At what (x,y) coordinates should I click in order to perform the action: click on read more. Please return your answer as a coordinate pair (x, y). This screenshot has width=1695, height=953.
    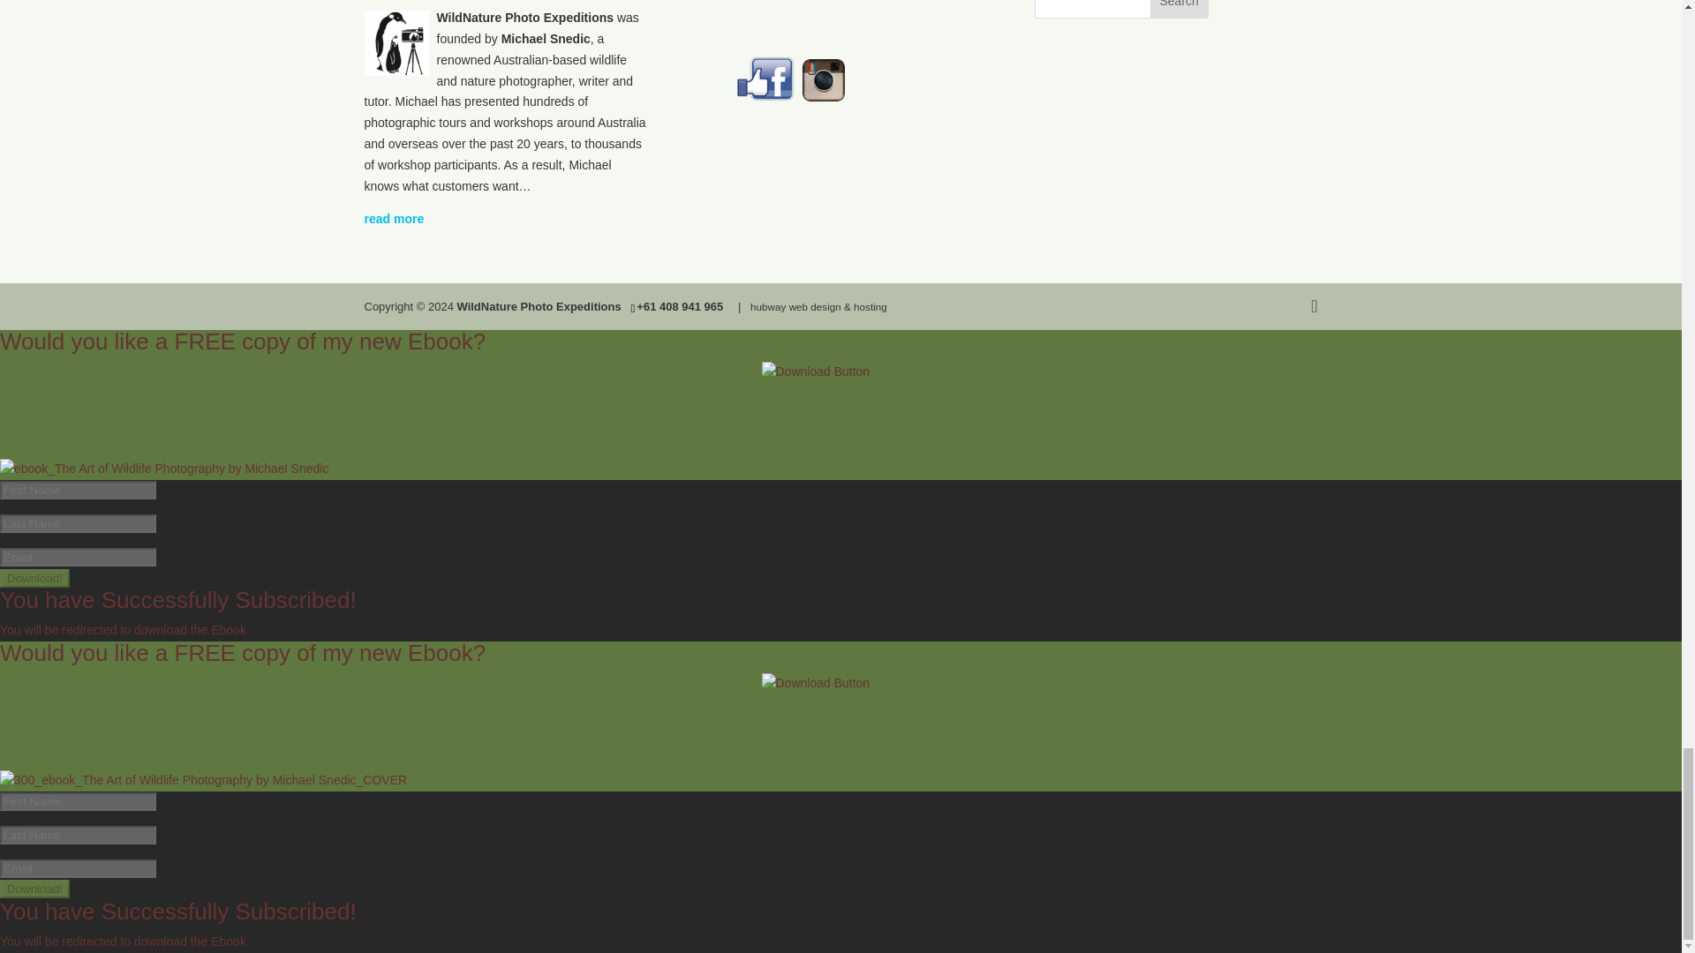
    Looking at the image, I should click on (394, 218).